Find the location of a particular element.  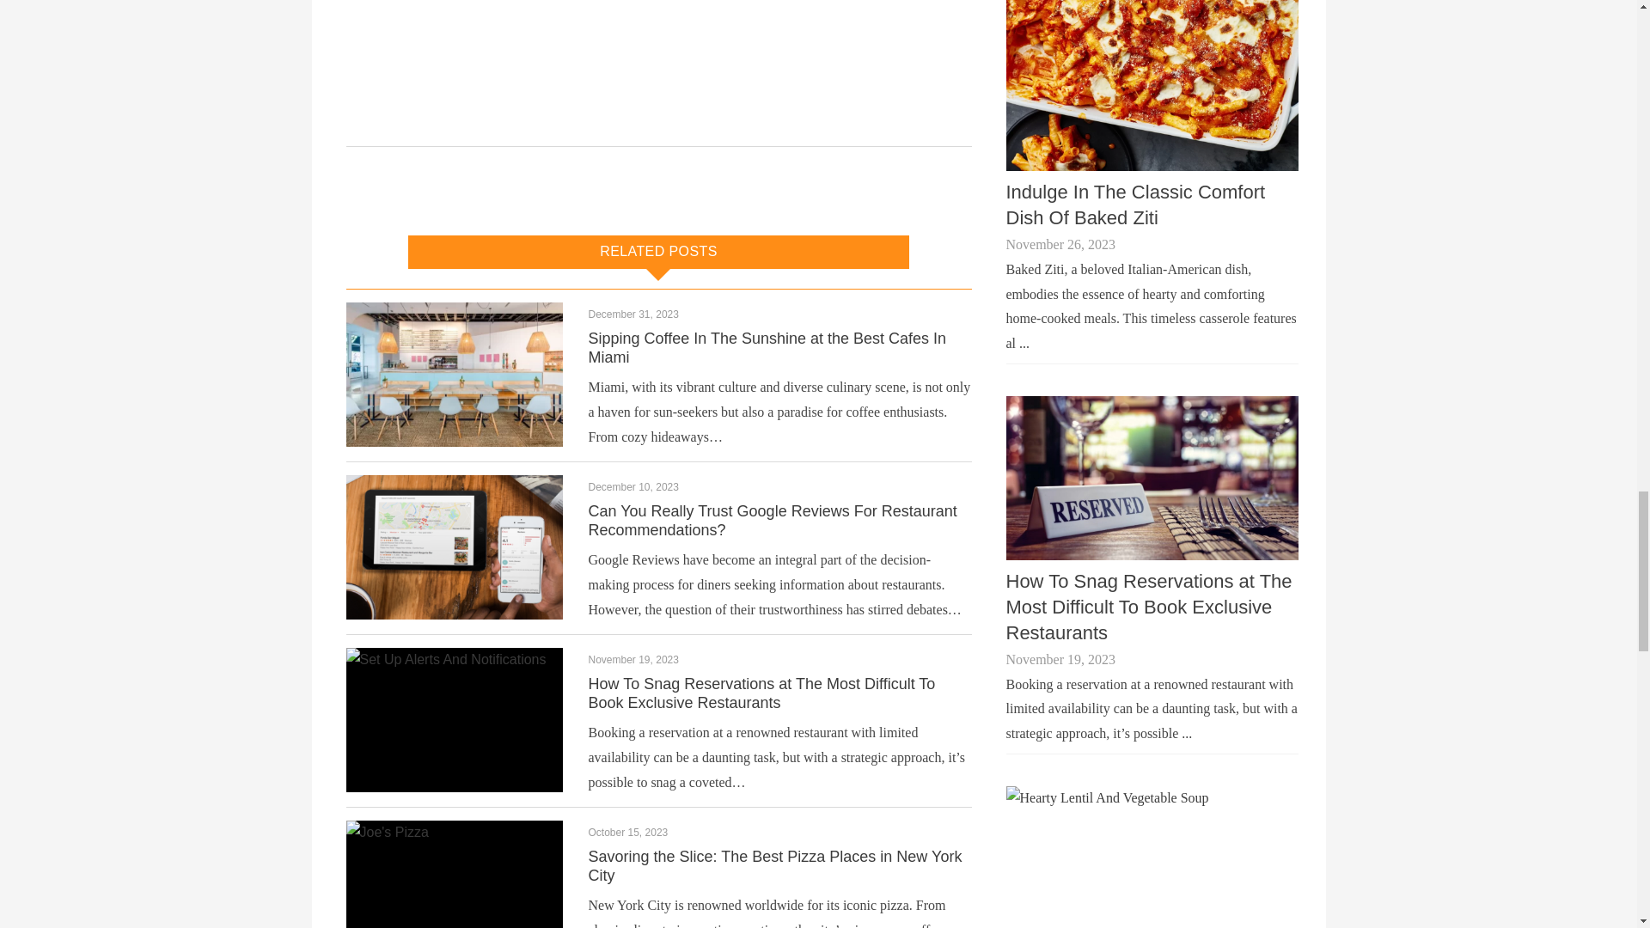

Sipping Coffee In The Sunshine at the Best Cafes In Miami is located at coordinates (767, 347).